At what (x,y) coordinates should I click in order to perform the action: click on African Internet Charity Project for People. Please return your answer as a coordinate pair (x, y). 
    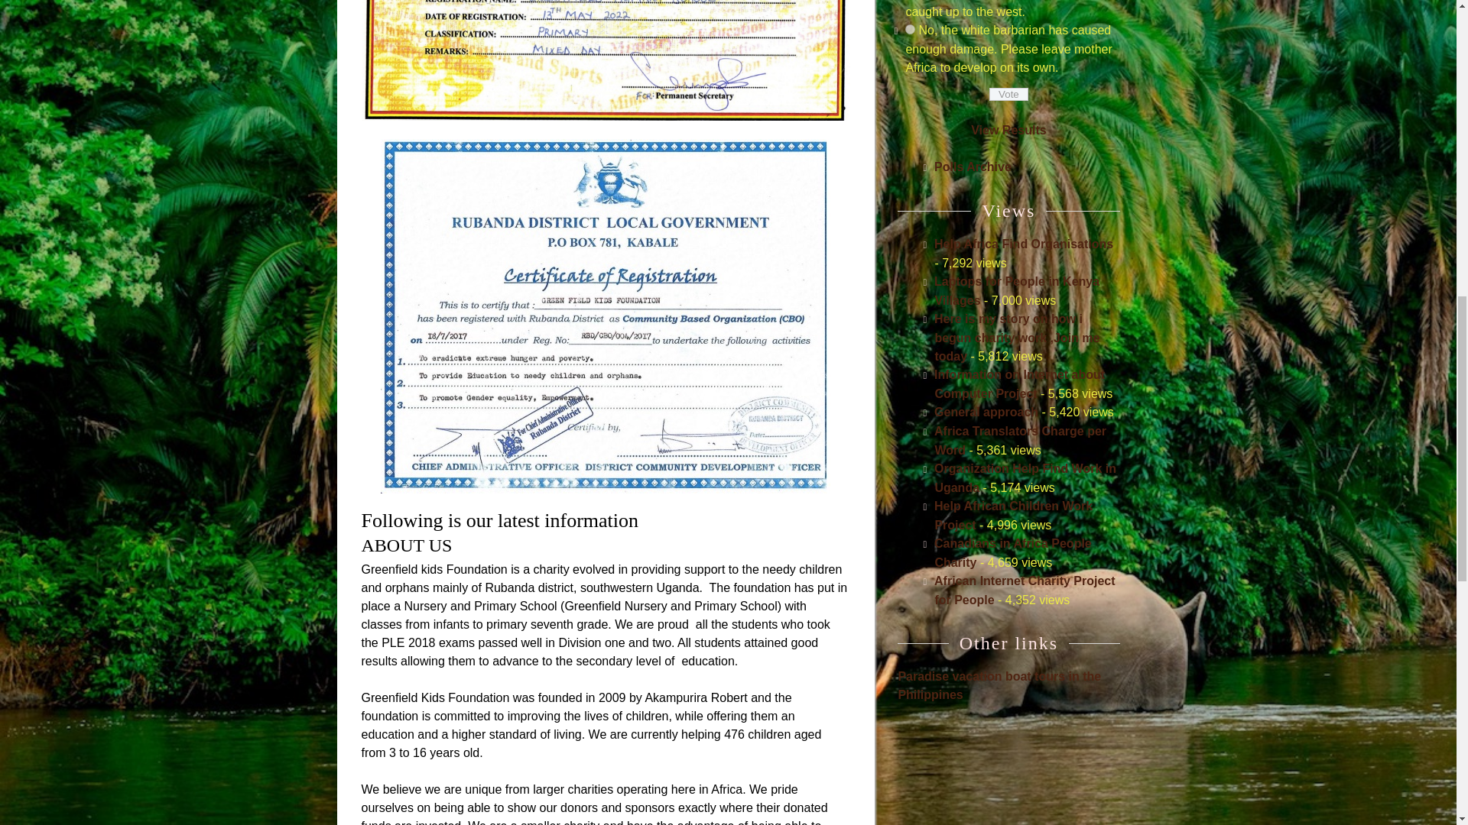
    Looking at the image, I should click on (1025, 590).